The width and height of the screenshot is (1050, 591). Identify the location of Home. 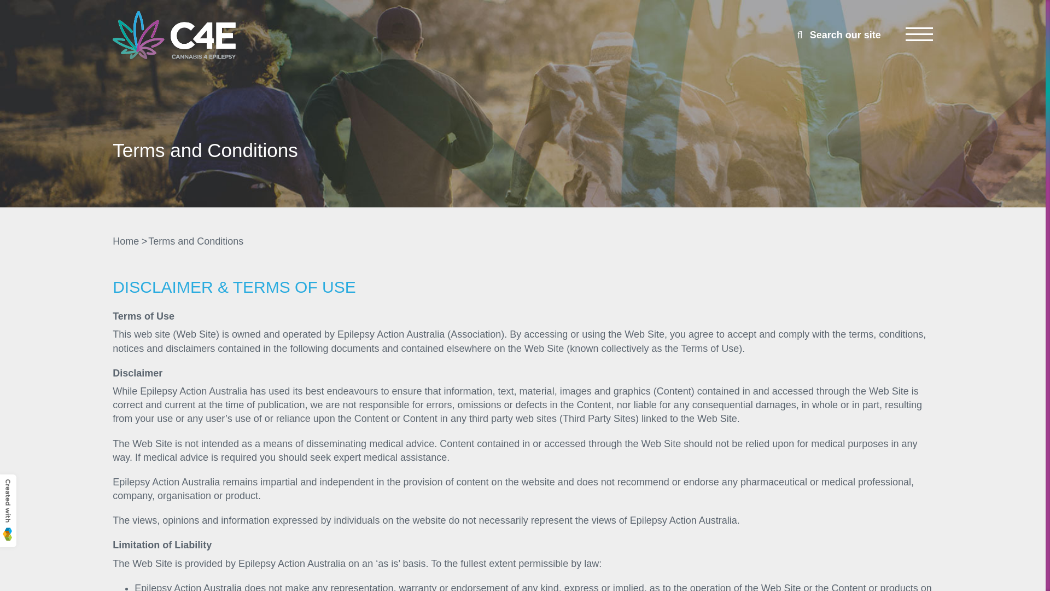
(125, 241).